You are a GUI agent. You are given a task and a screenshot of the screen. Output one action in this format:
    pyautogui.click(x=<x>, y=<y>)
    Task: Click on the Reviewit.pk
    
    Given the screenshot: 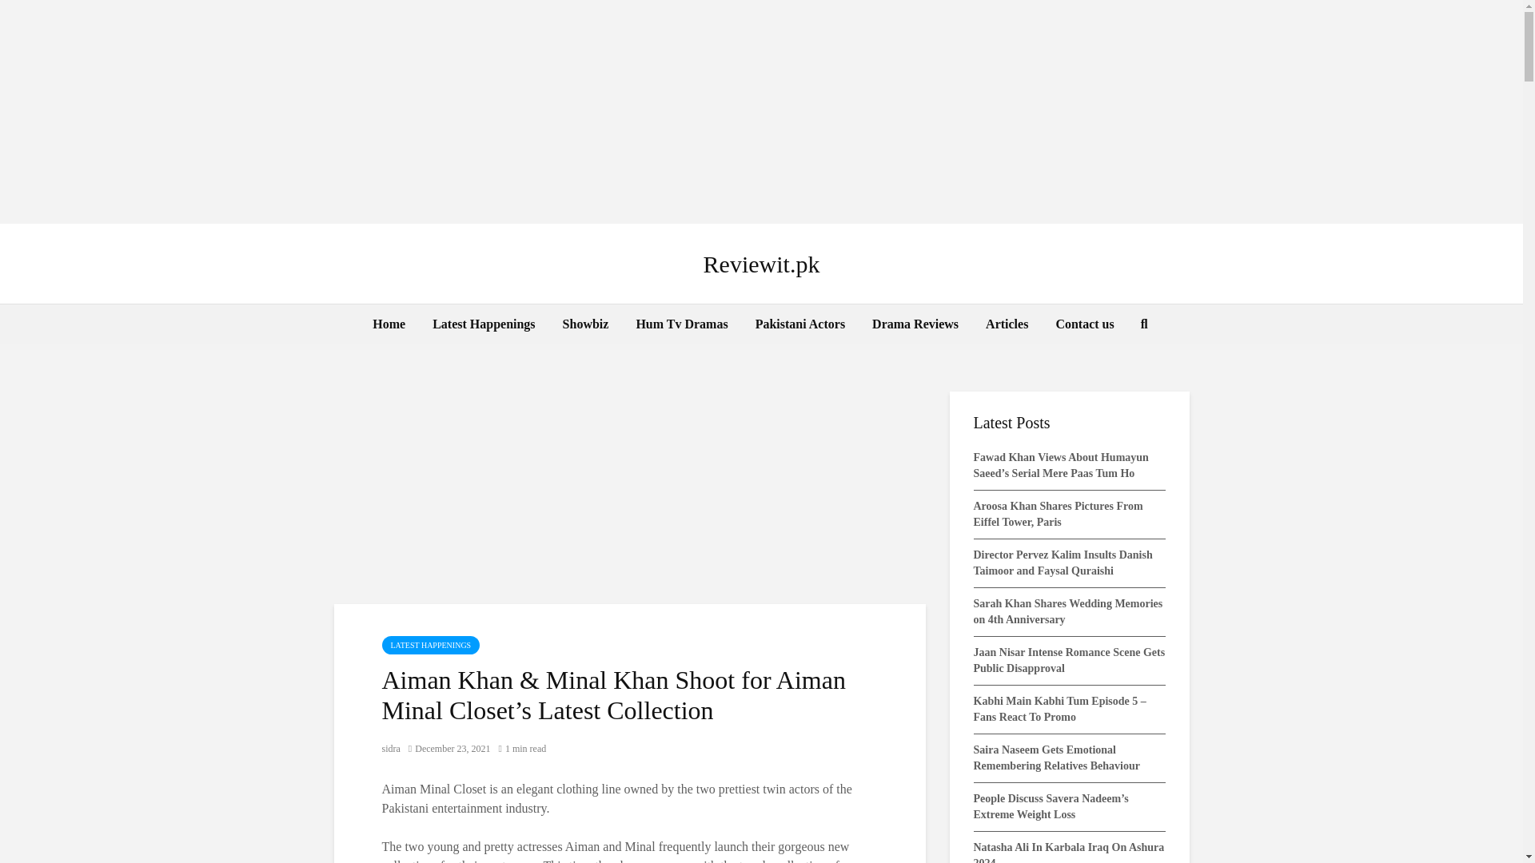 What is the action you would take?
    pyautogui.click(x=761, y=264)
    